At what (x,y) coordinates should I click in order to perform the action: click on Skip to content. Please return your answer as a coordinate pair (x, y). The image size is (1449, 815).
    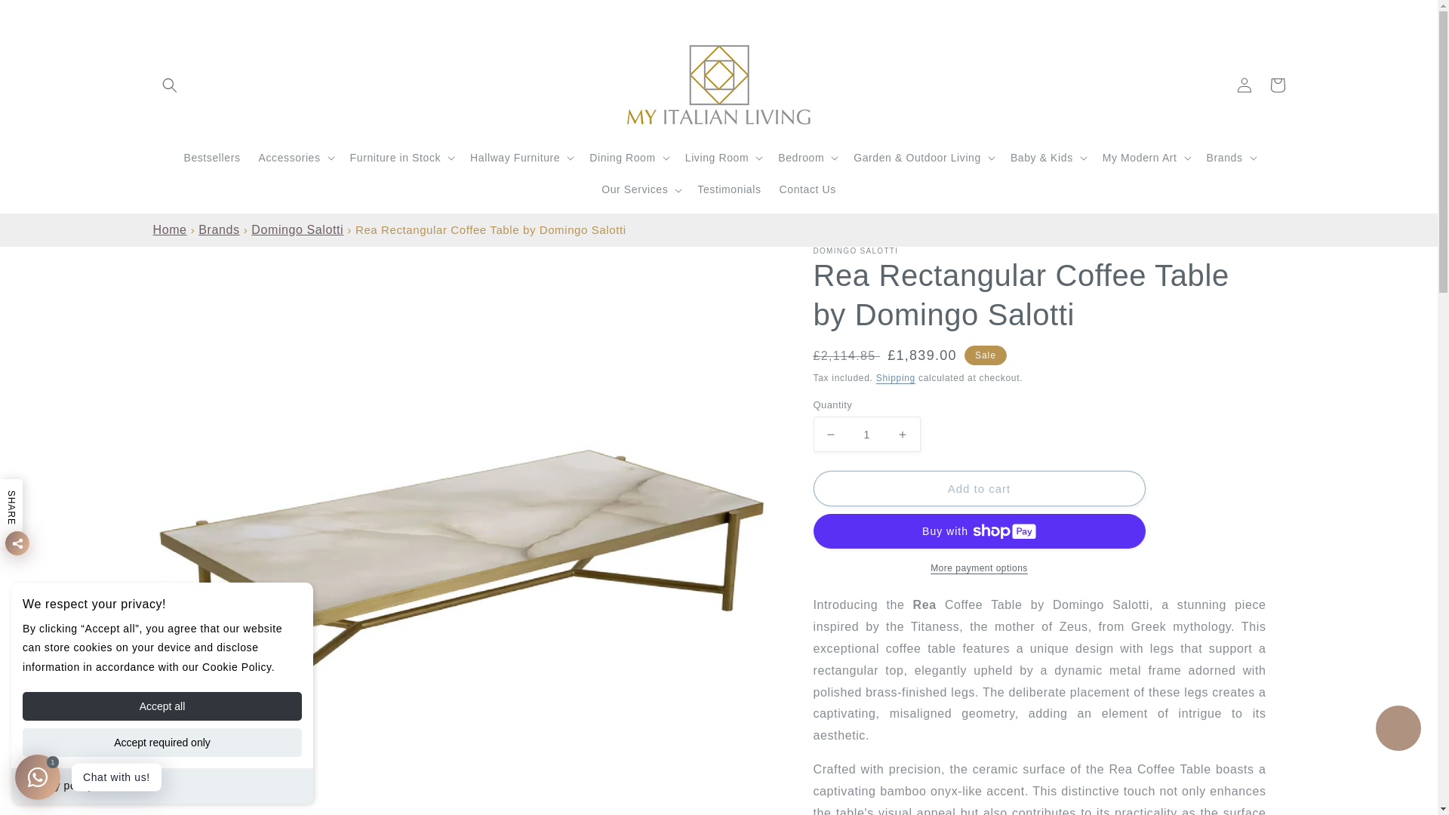
    Looking at the image, I should click on (45, 17).